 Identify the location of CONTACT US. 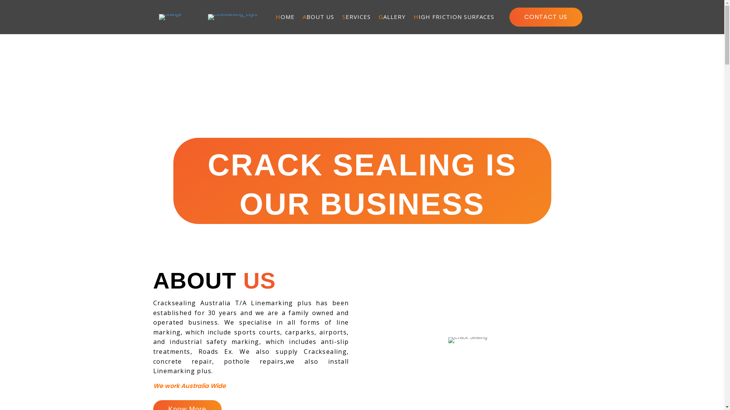
(546, 17).